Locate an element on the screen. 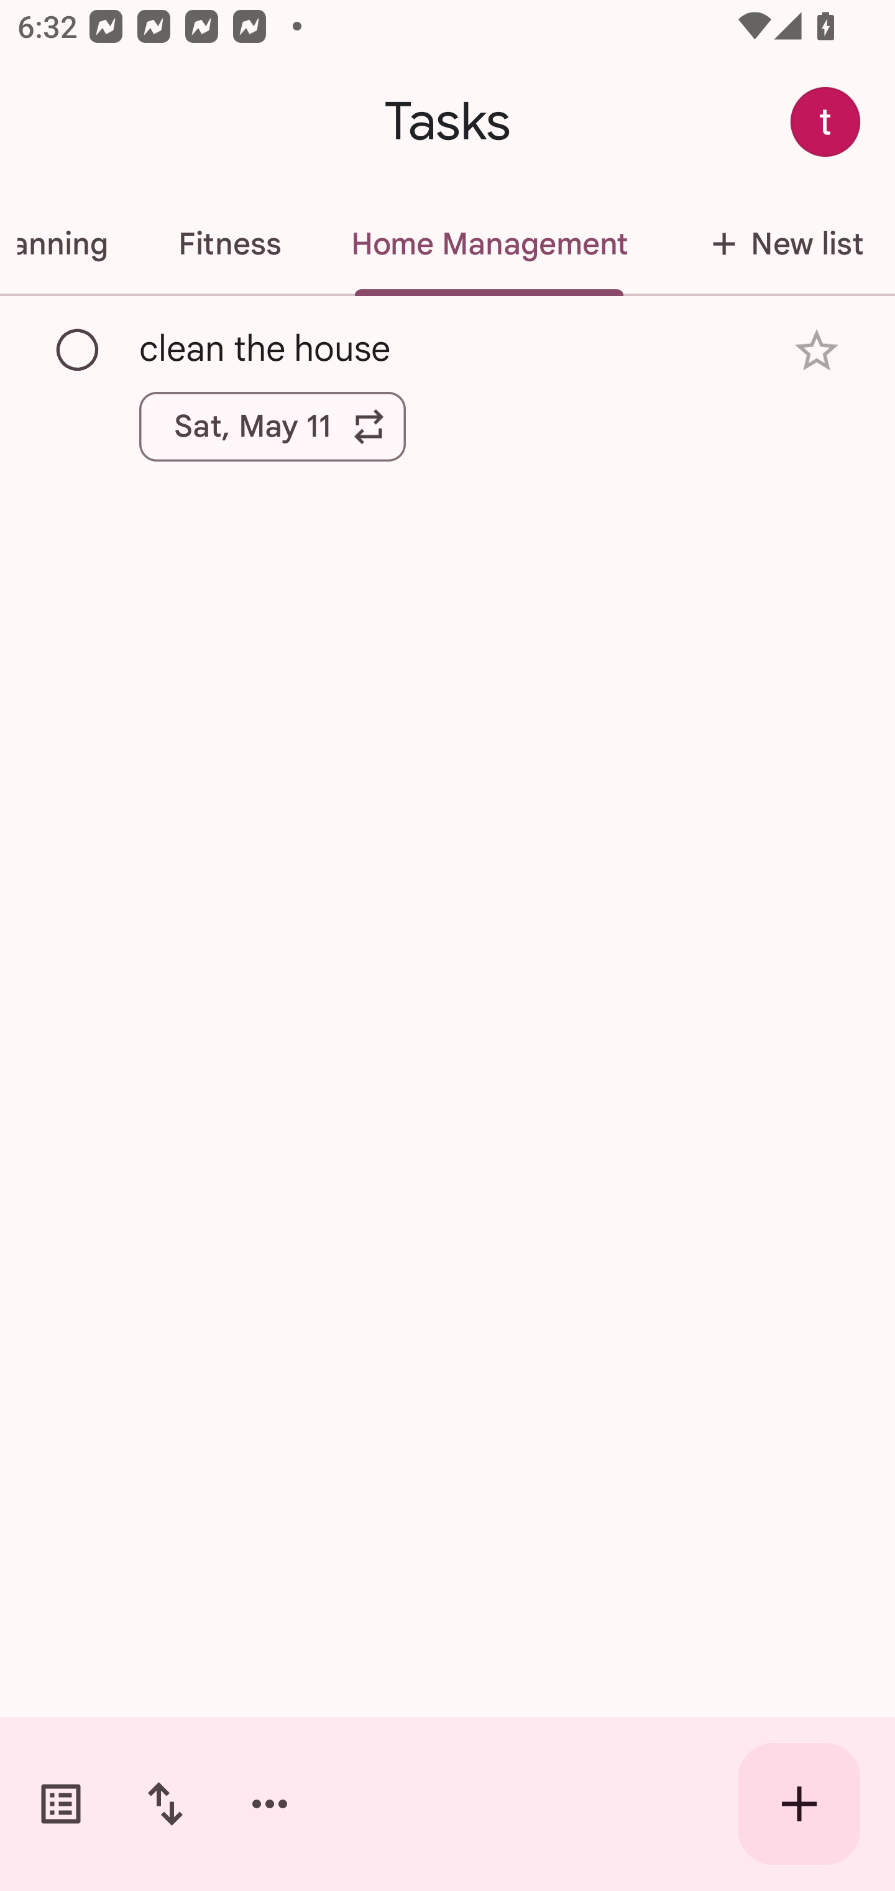 The height and width of the screenshot is (1891, 895). Switch task lists is located at coordinates (61, 1804).